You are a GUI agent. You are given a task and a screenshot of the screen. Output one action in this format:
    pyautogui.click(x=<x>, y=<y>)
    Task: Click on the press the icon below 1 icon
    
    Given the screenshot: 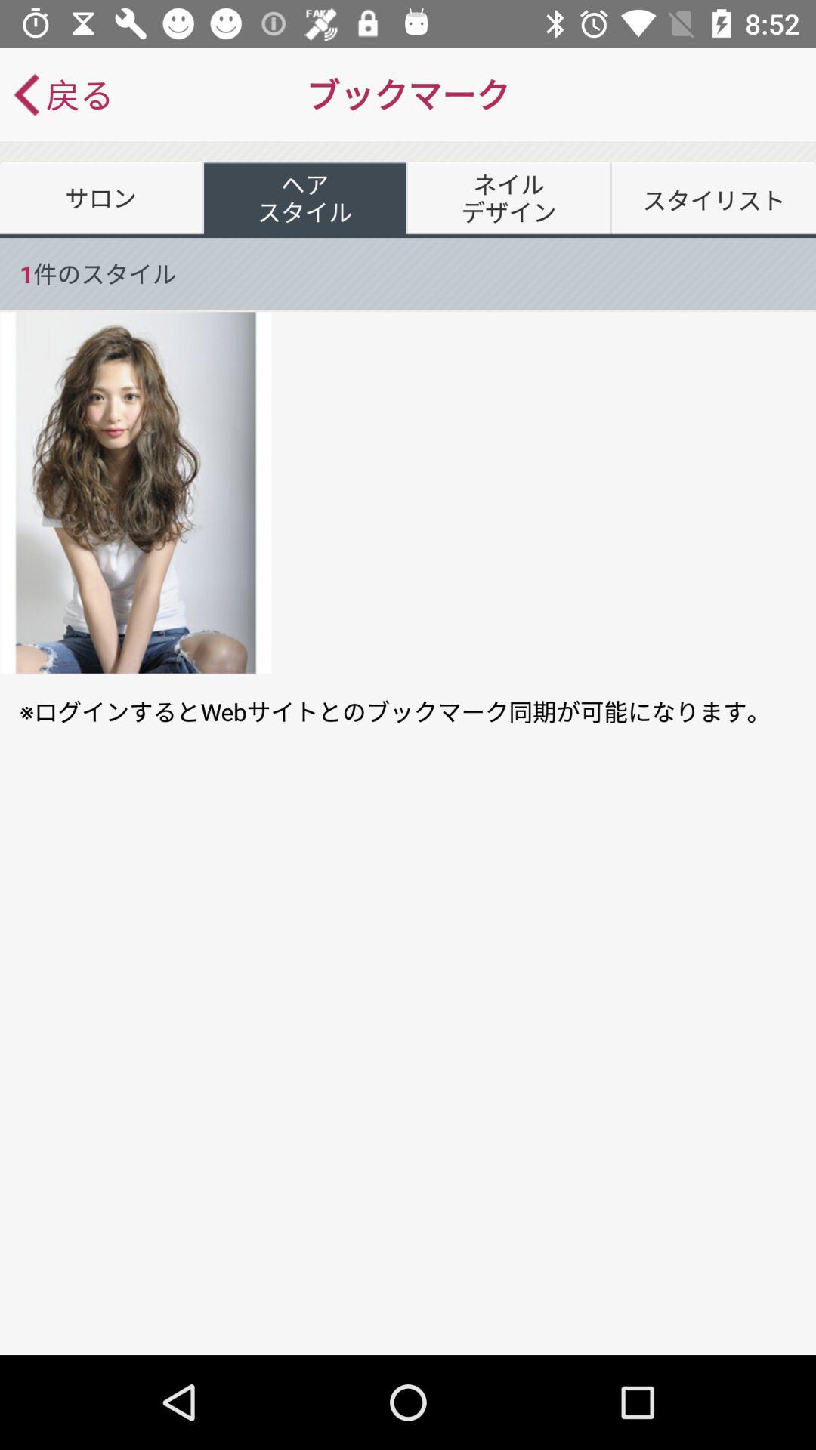 What is the action you would take?
    pyautogui.click(x=136, y=492)
    